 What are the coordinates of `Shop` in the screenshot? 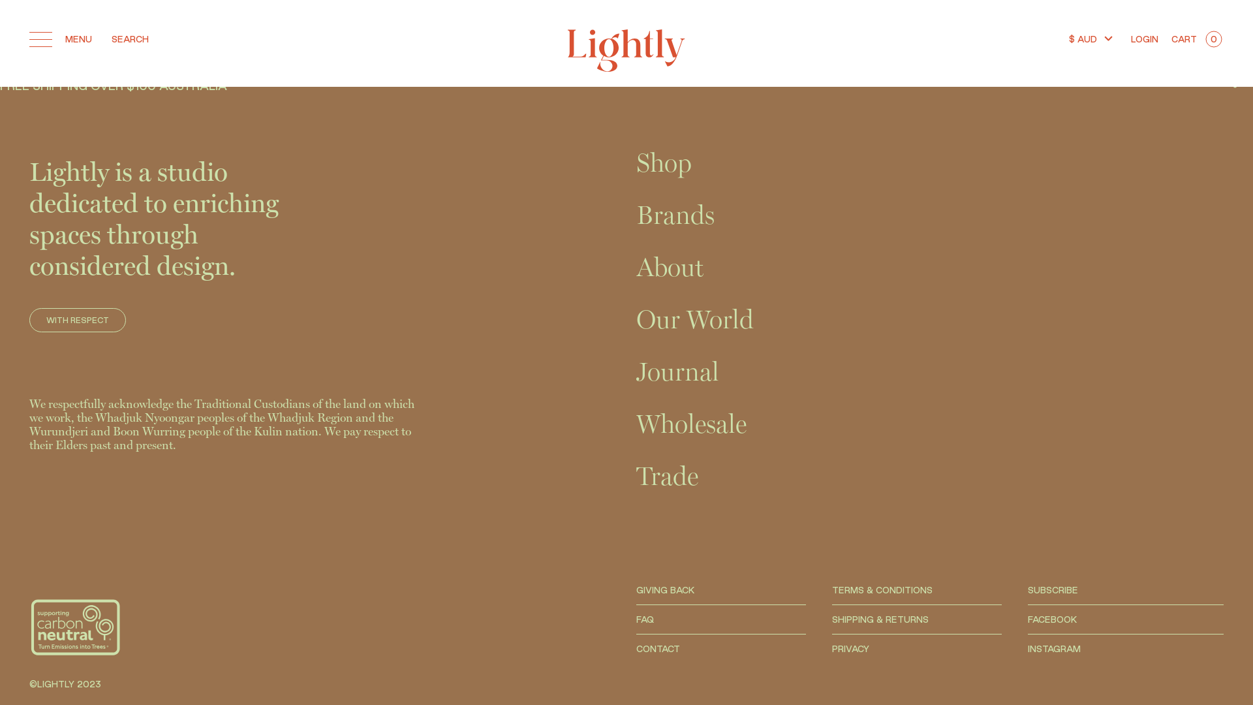 It's located at (930, 163).